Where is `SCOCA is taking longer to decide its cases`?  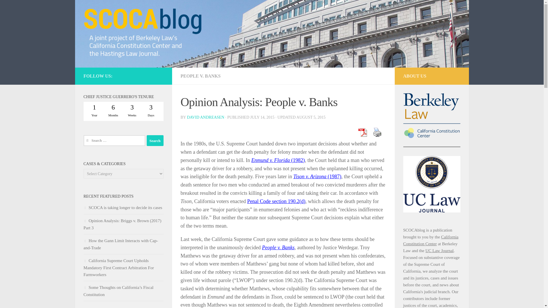
SCOCA is taking longer to decide its cases is located at coordinates (123, 208).